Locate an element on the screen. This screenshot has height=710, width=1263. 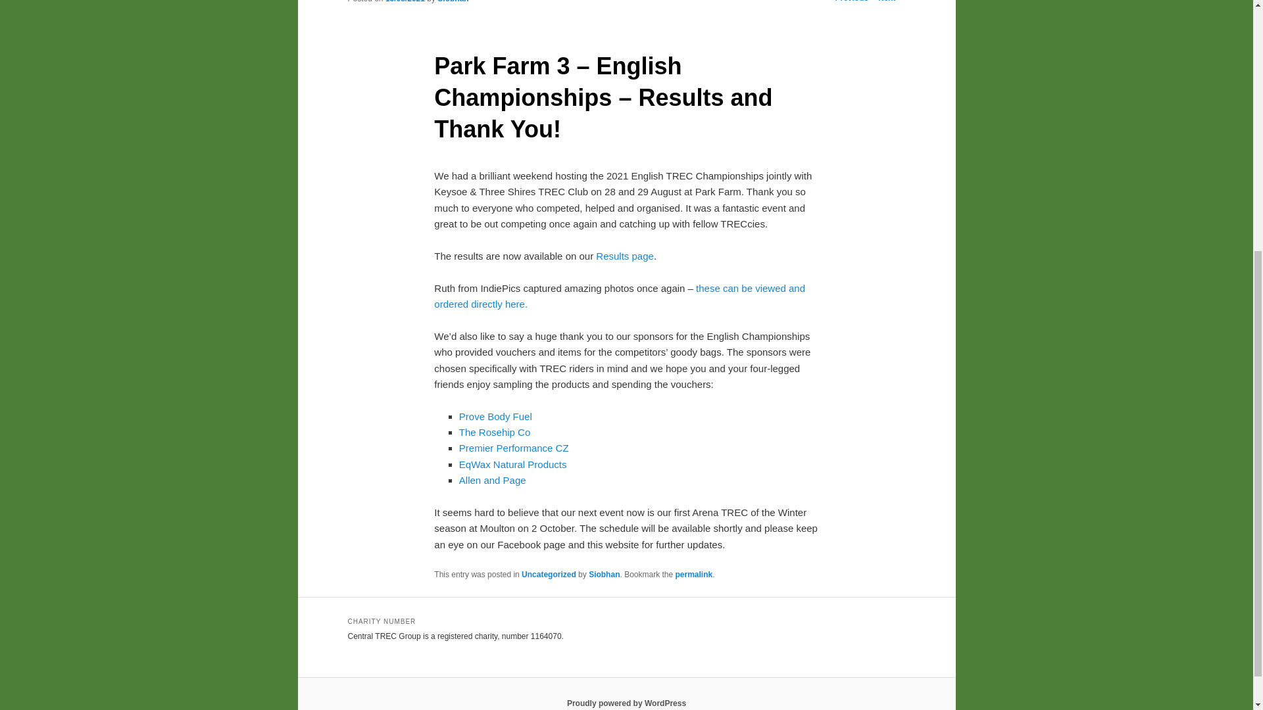
View all posts by Siobhan is located at coordinates (453, 1).